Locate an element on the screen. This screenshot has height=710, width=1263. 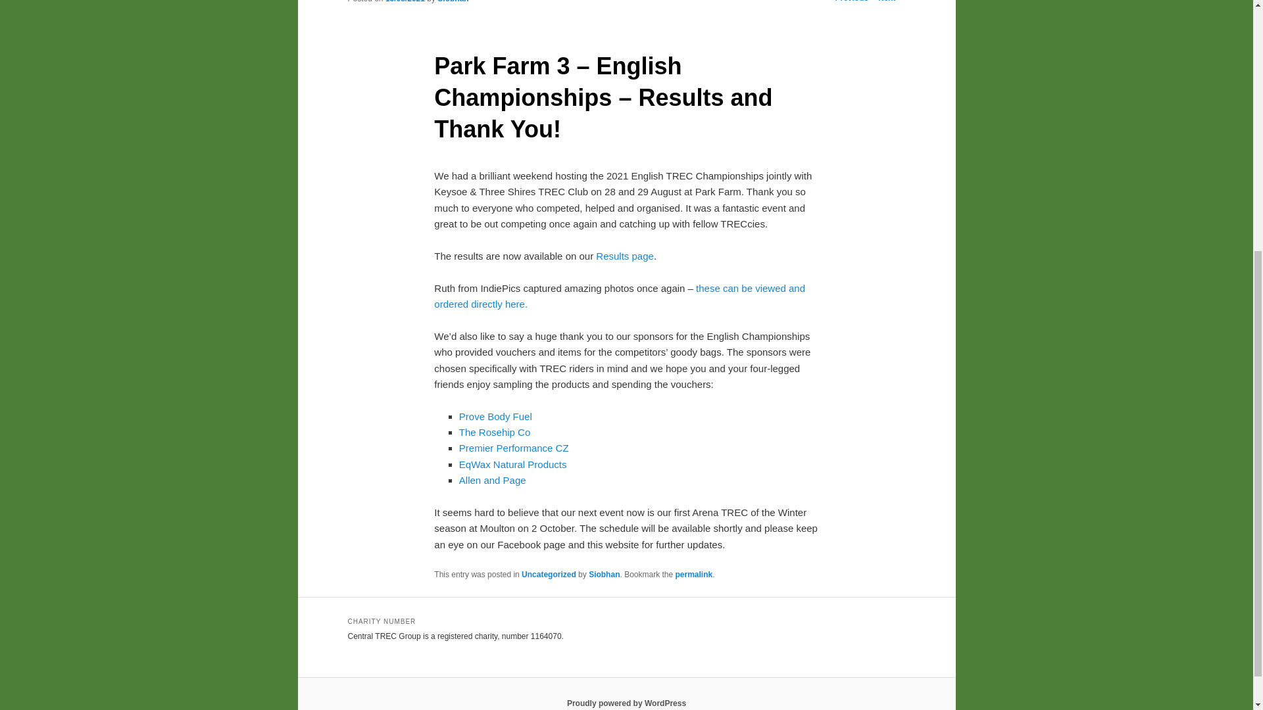
View all posts by Siobhan is located at coordinates (453, 1).